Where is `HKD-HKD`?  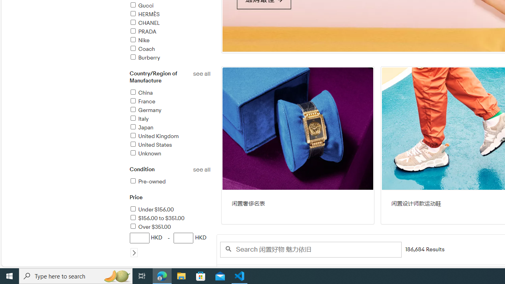 HKD-HKD is located at coordinates (170, 245).